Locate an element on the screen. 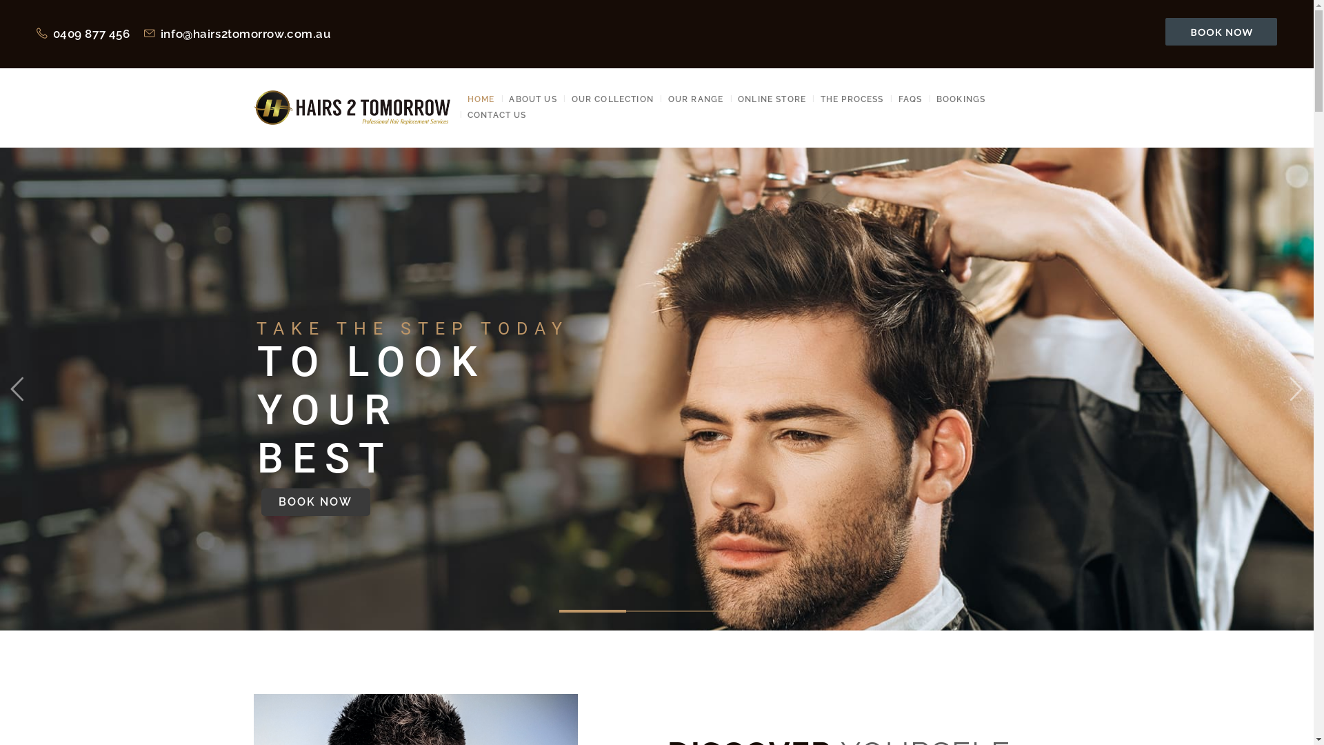 This screenshot has width=1324, height=745. FAQS is located at coordinates (910, 99).